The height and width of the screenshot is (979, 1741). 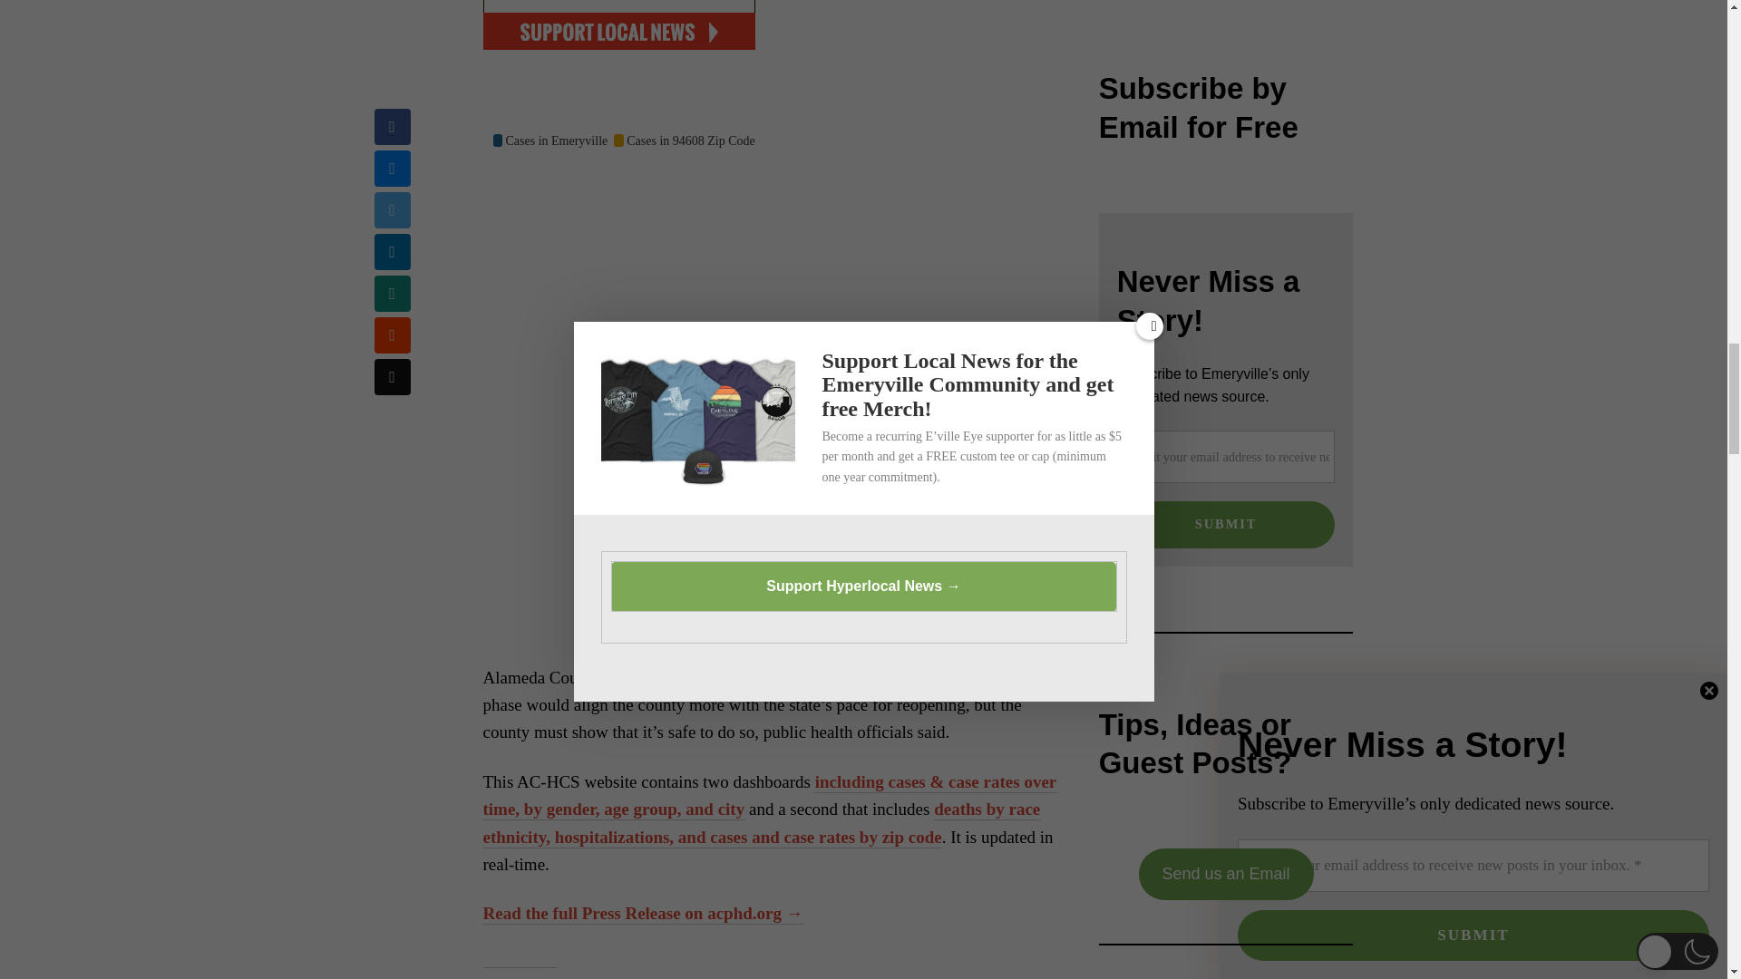 What do you see at coordinates (618, 25) in the screenshot?
I see `Eville Eye Support Instory` at bounding box center [618, 25].